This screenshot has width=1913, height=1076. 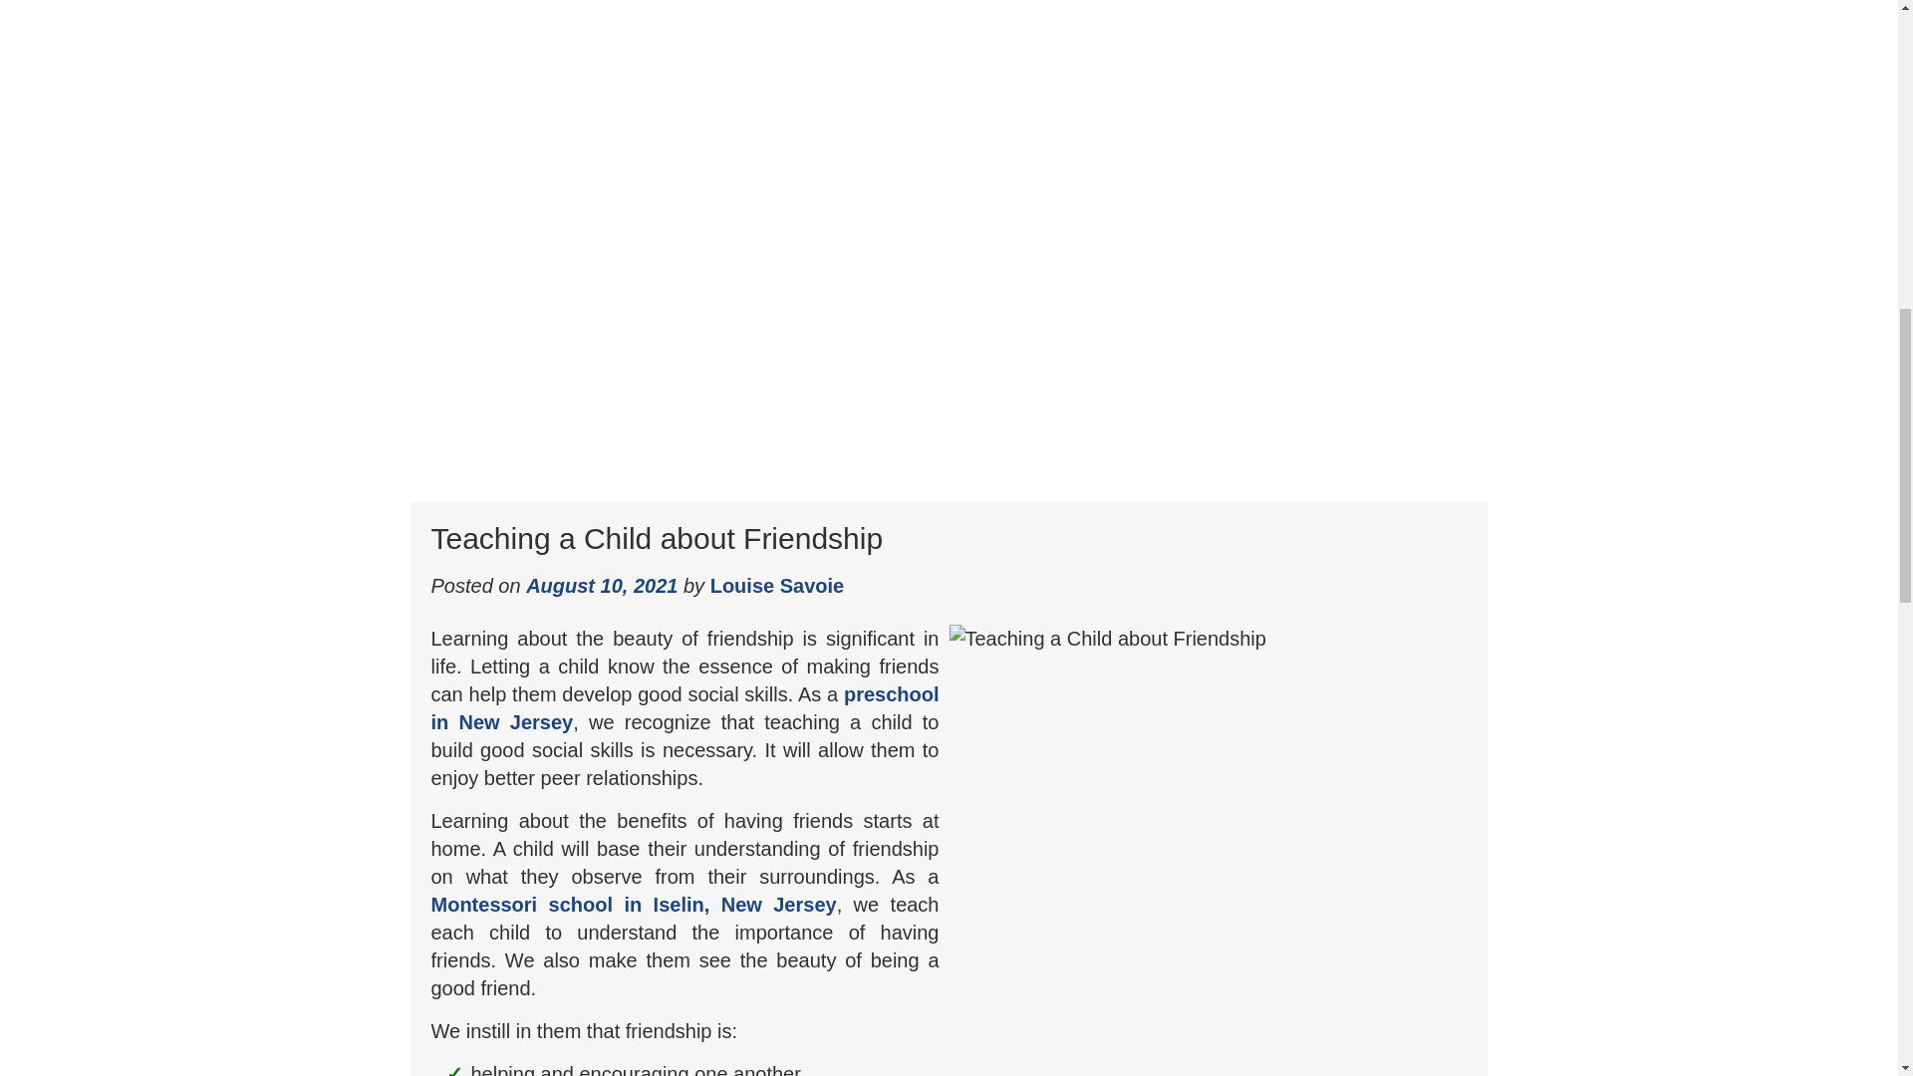 I want to click on Montessori school in Iselin, New Jersey, so click(x=634, y=904).